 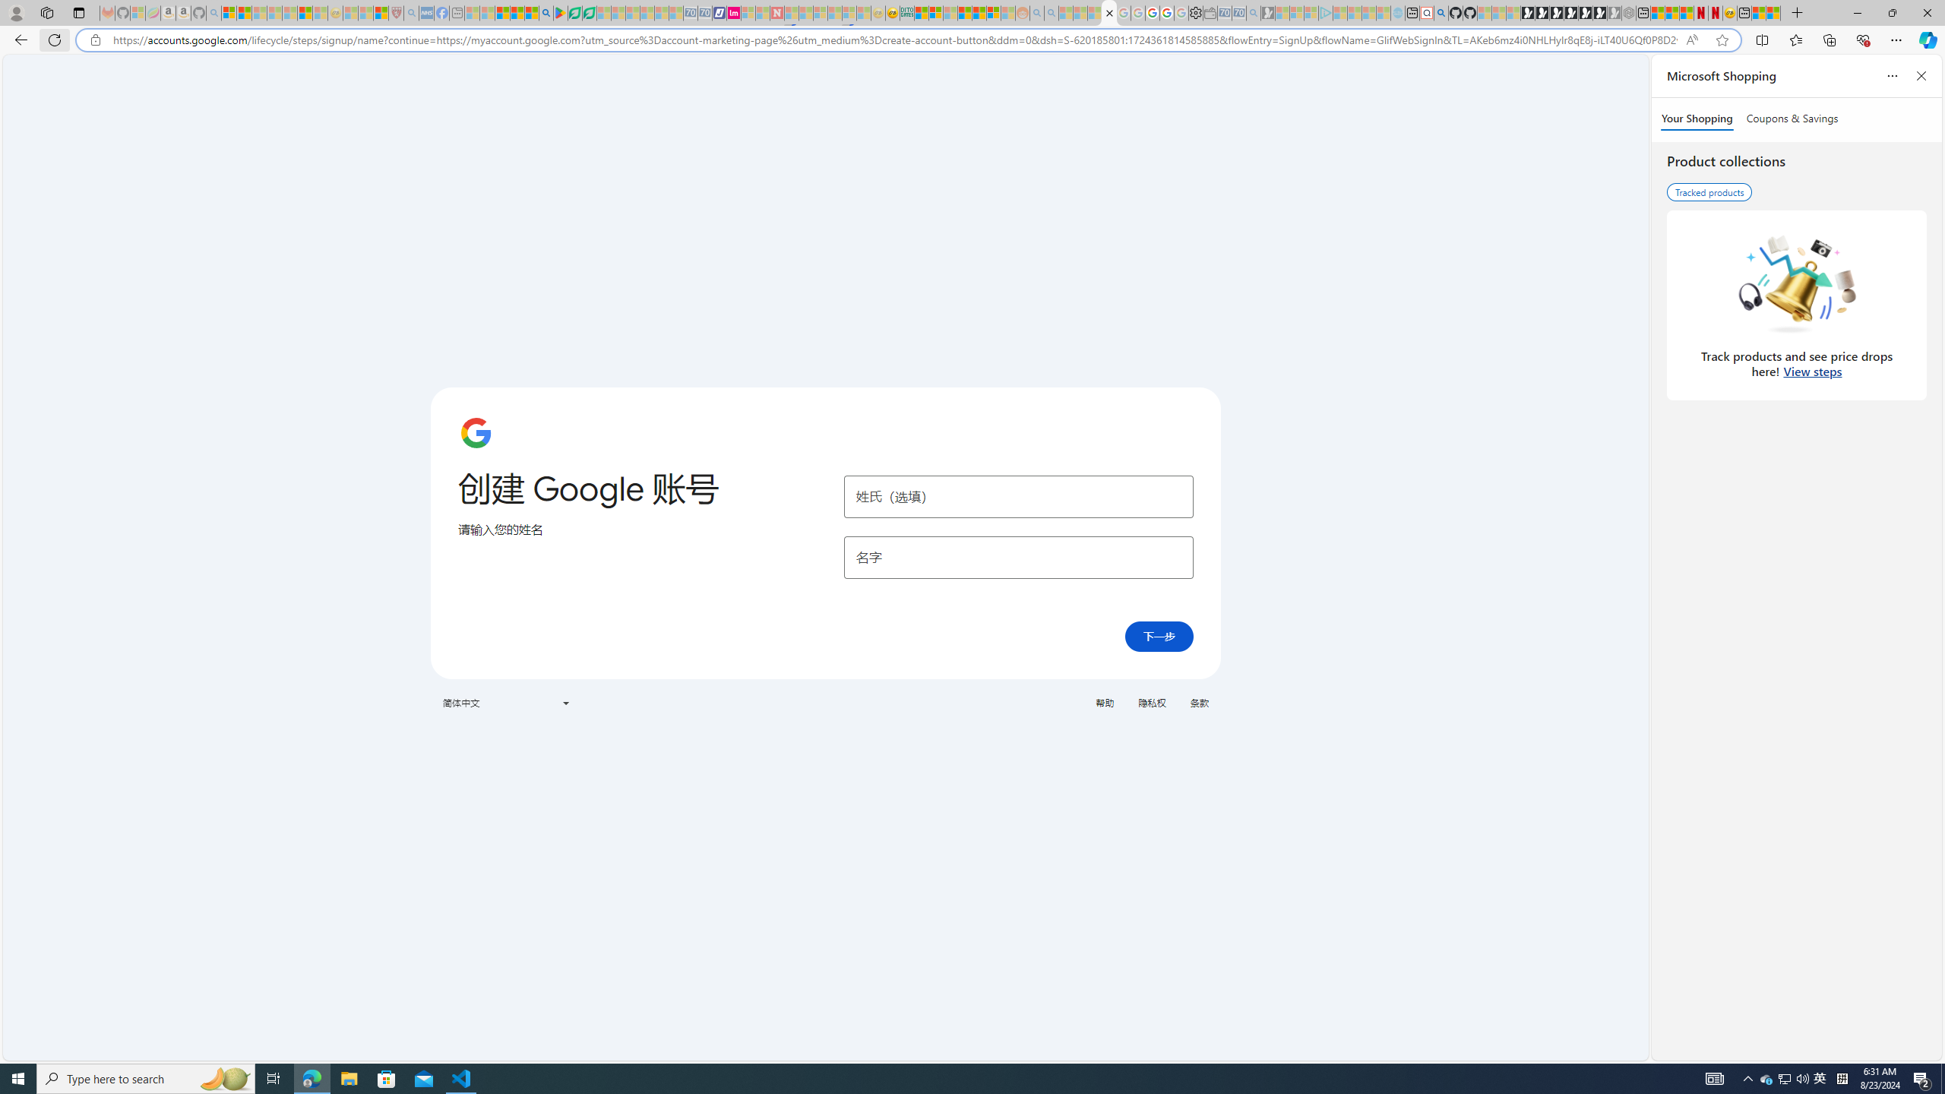 I want to click on Wallet - Sleeping, so click(x=1210, y=13).